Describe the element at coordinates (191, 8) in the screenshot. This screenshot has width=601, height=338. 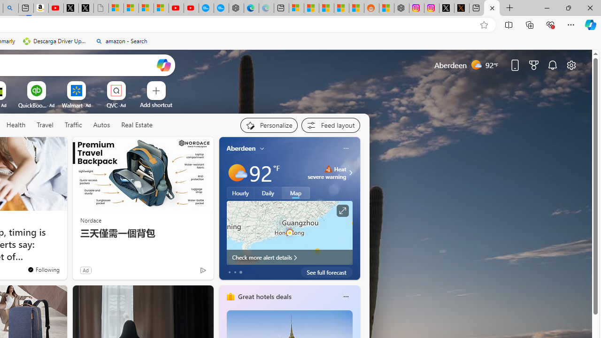
I see `YouTube Kids - An App Created for Kids to Explore Content` at that location.